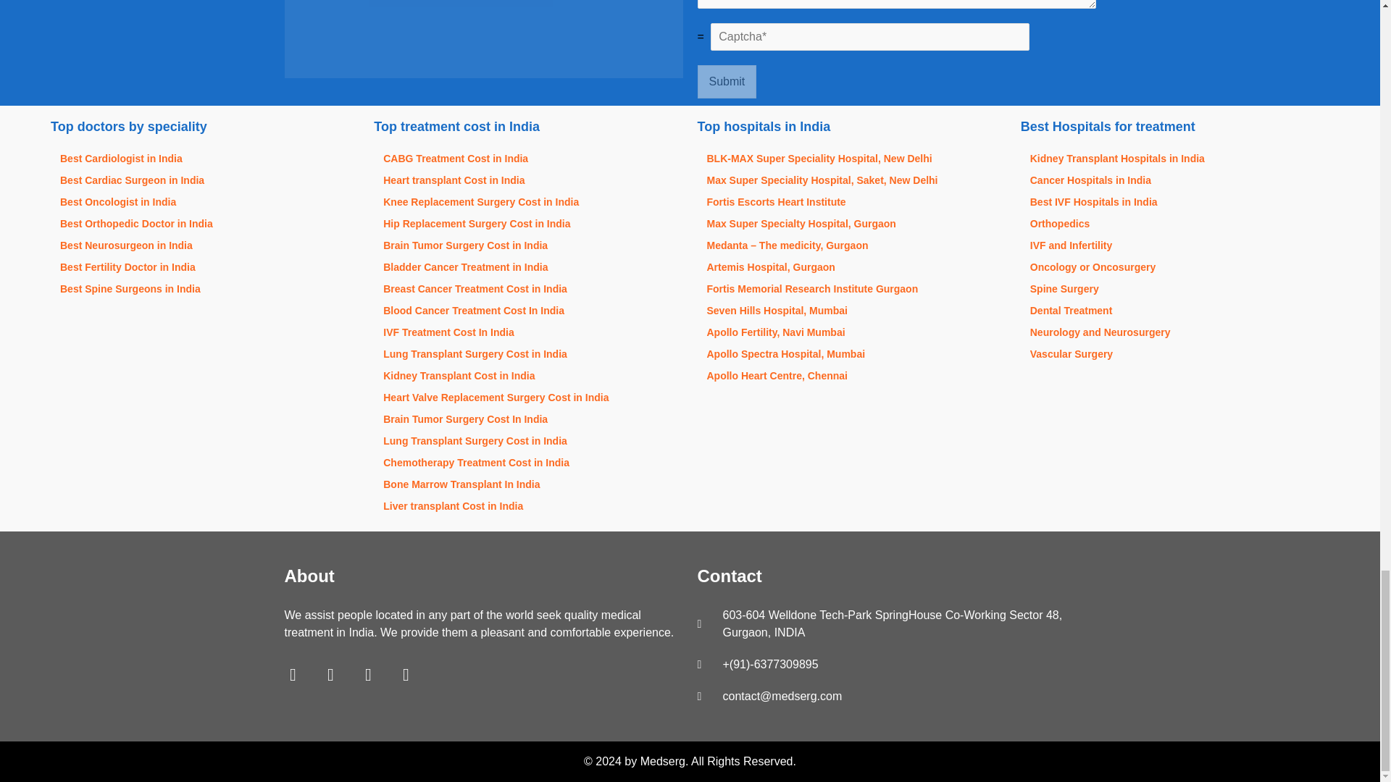 The width and height of the screenshot is (1391, 782). What do you see at coordinates (528, 126) in the screenshot?
I see `Top treatment cost in India` at bounding box center [528, 126].